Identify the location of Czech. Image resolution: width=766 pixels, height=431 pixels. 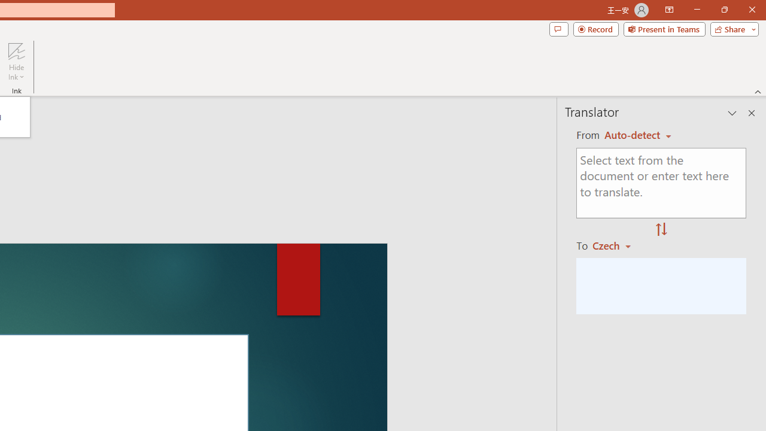
(616, 245).